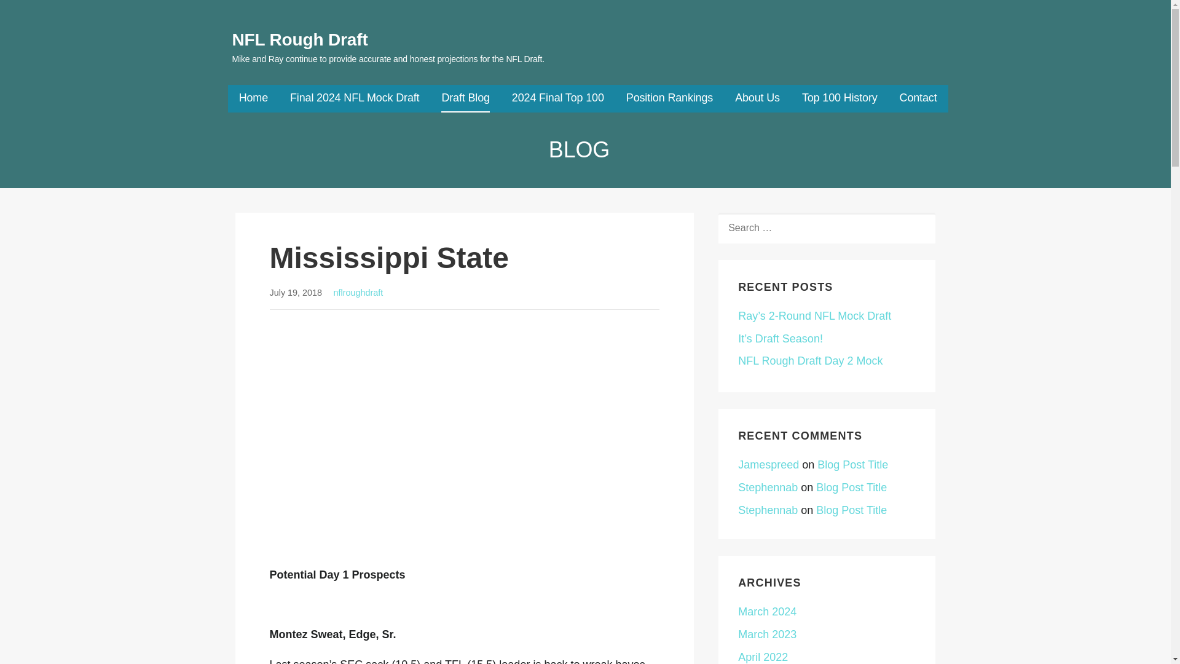 This screenshot has height=664, width=1180. What do you see at coordinates (918, 98) in the screenshot?
I see `Contact` at bounding box center [918, 98].